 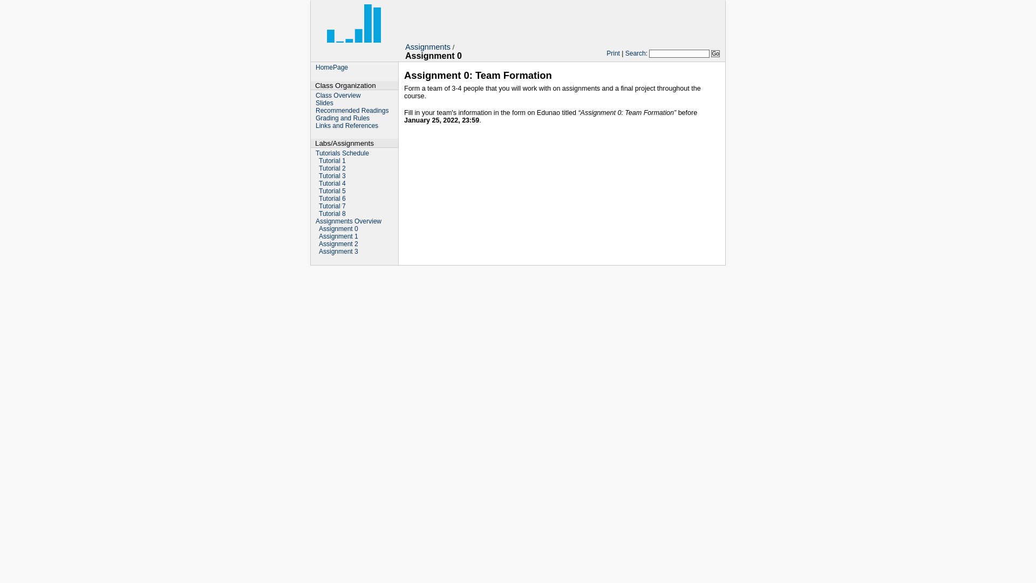 What do you see at coordinates (613, 53) in the screenshot?
I see `Print` at bounding box center [613, 53].